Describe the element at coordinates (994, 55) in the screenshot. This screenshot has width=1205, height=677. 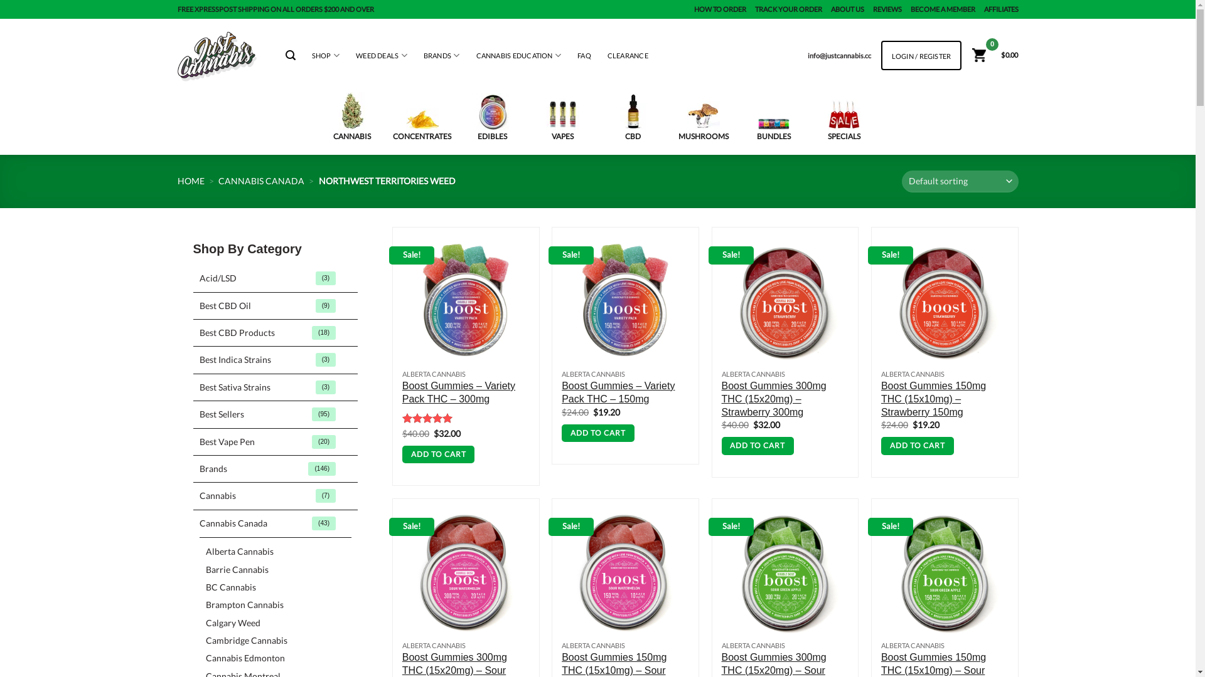
I see `$0.00
0` at that location.